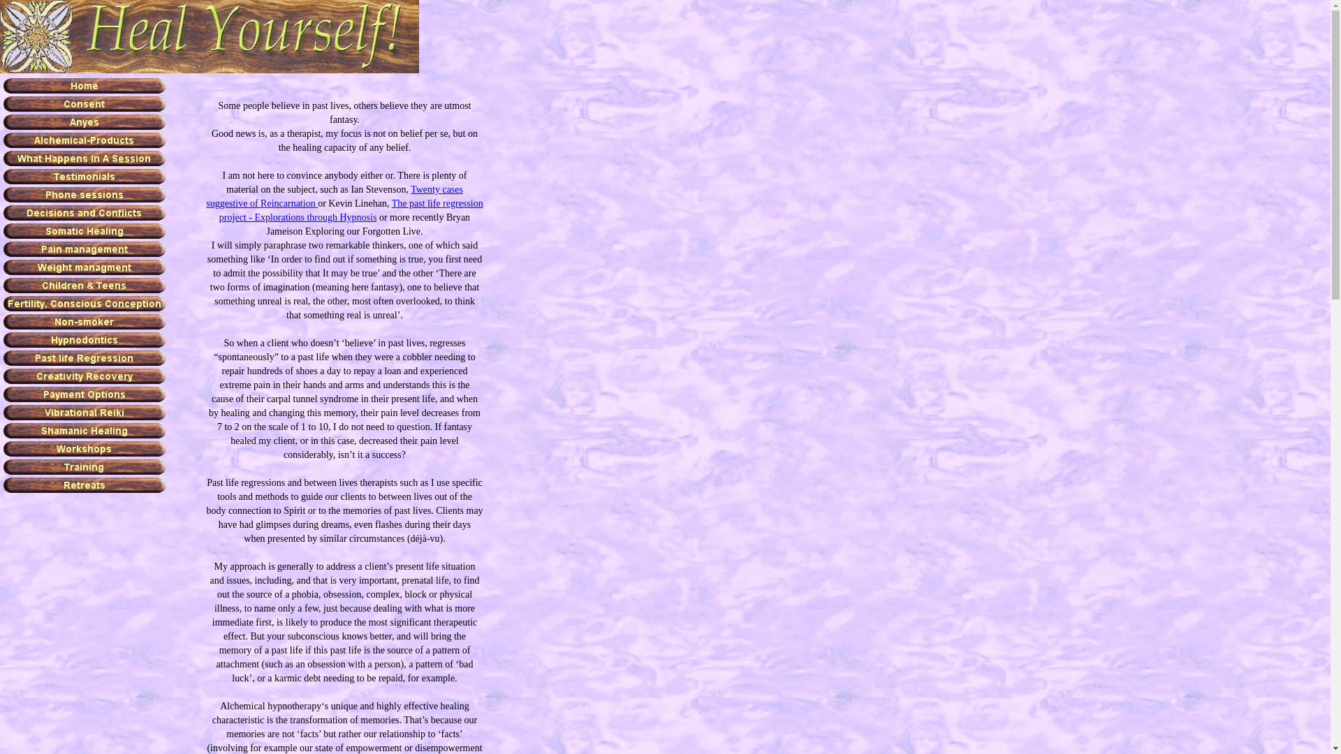 The height and width of the screenshot is (754, 1341). I want to click on The past life regression, so click(437, 202).